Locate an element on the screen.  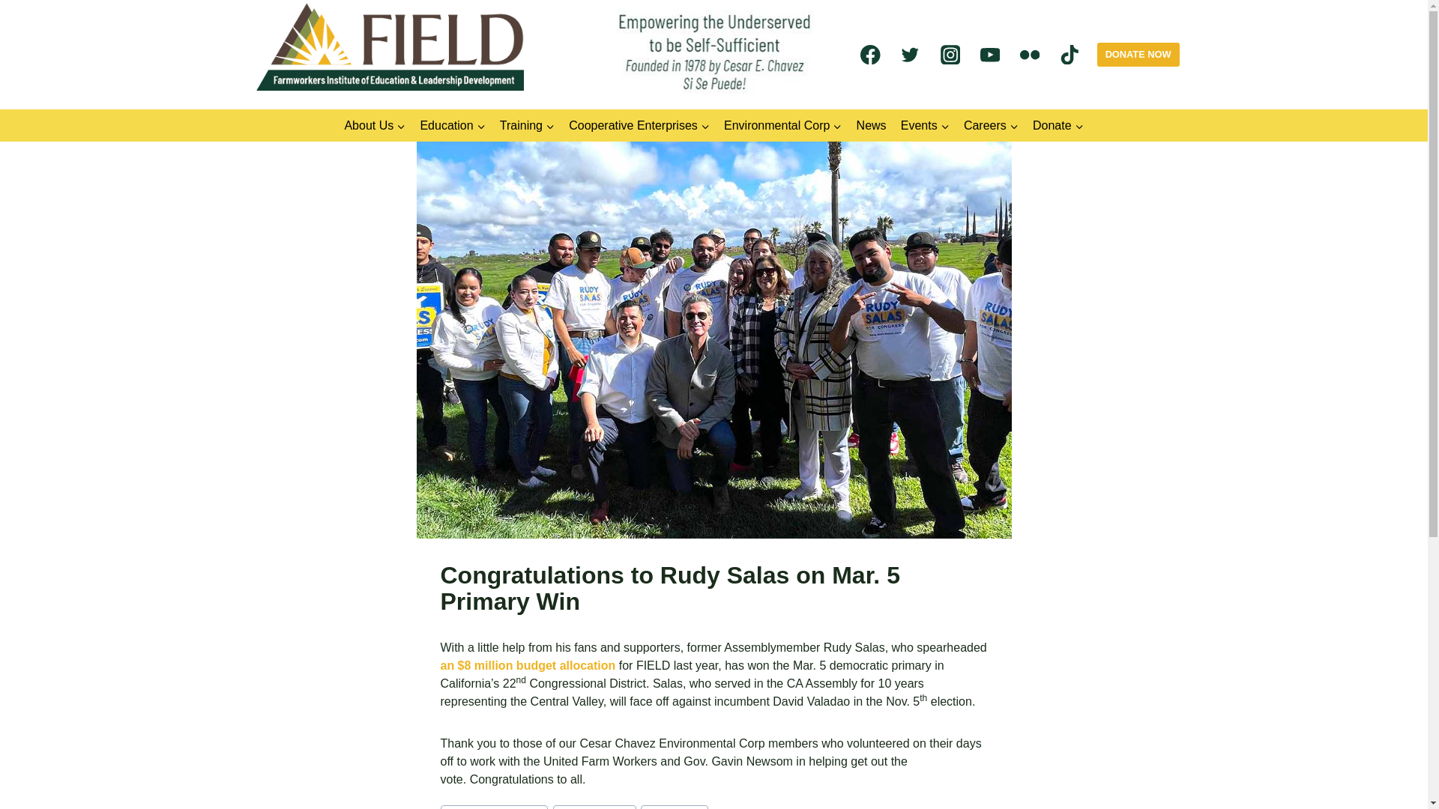
Environmental Corp is located at coordinates (782, 125).